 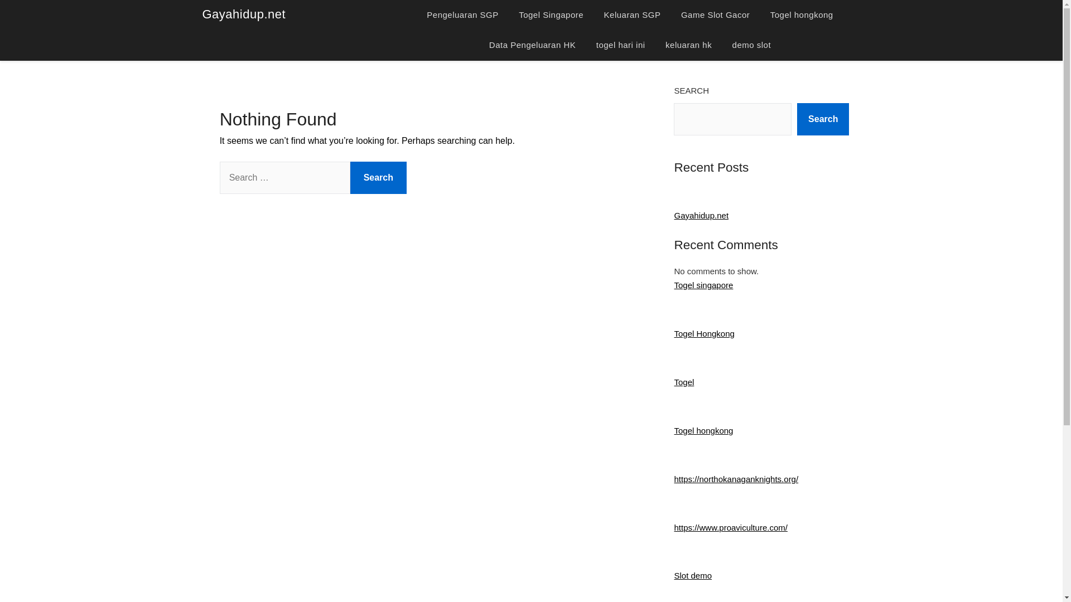 I want to click on Pengeluaran SGP, so click(x=462, y=15).